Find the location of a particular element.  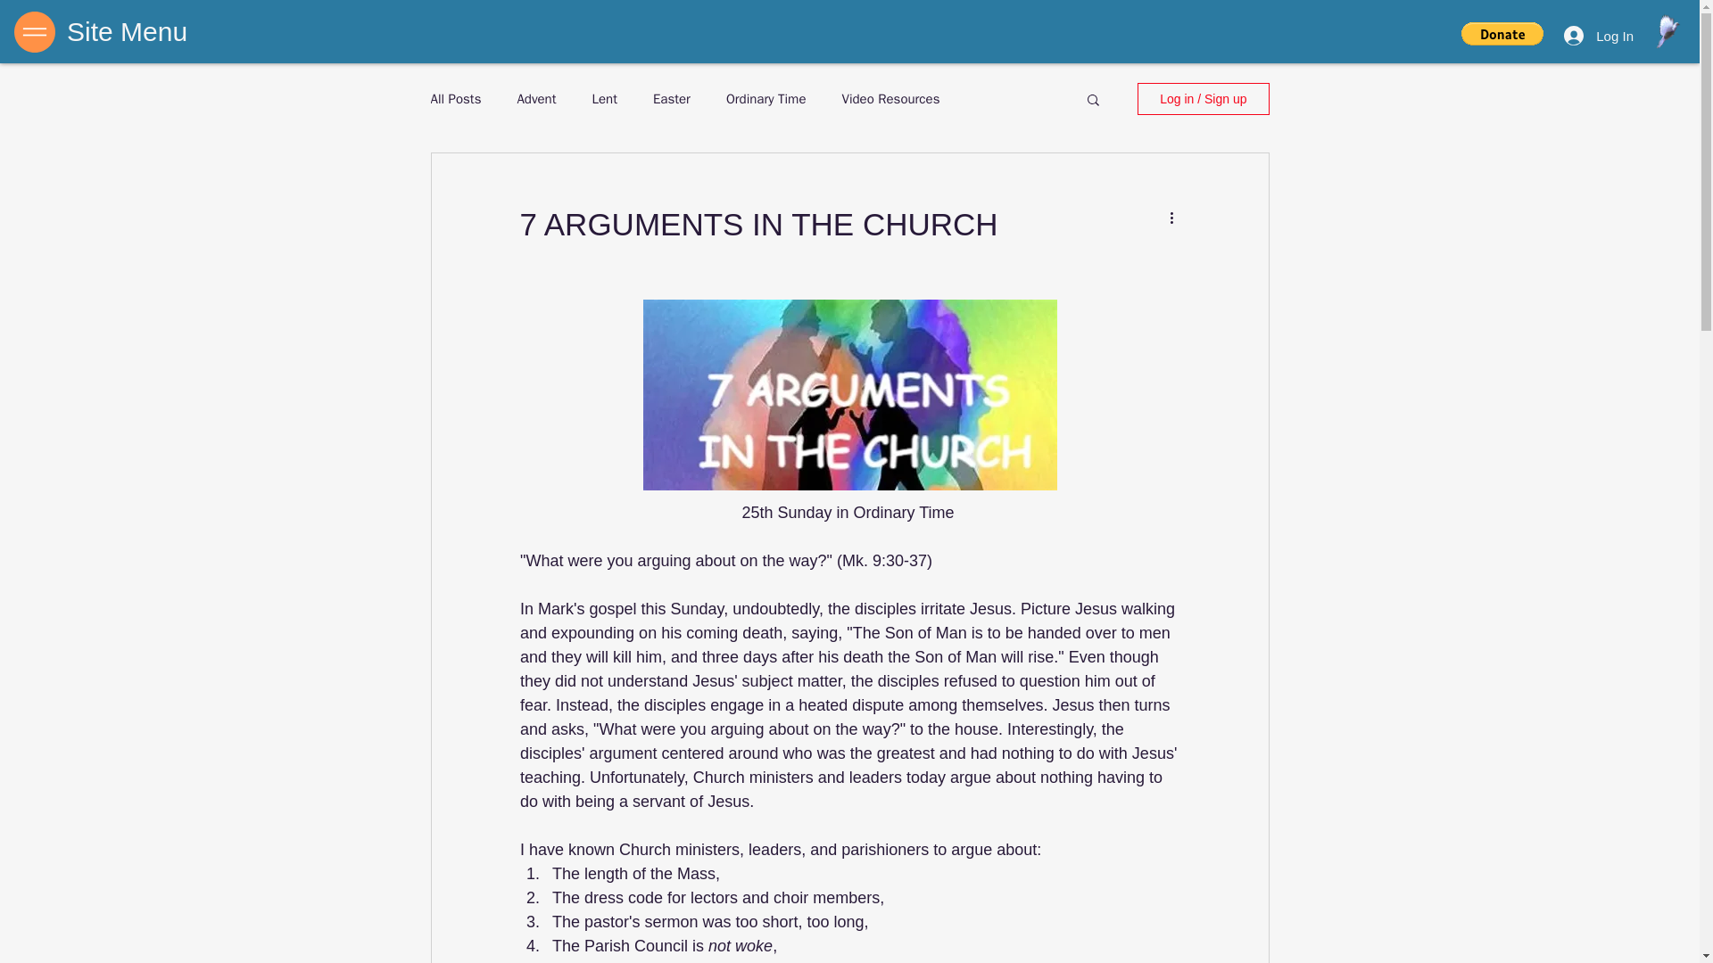

All Posts is located at coordinates (455, 98).